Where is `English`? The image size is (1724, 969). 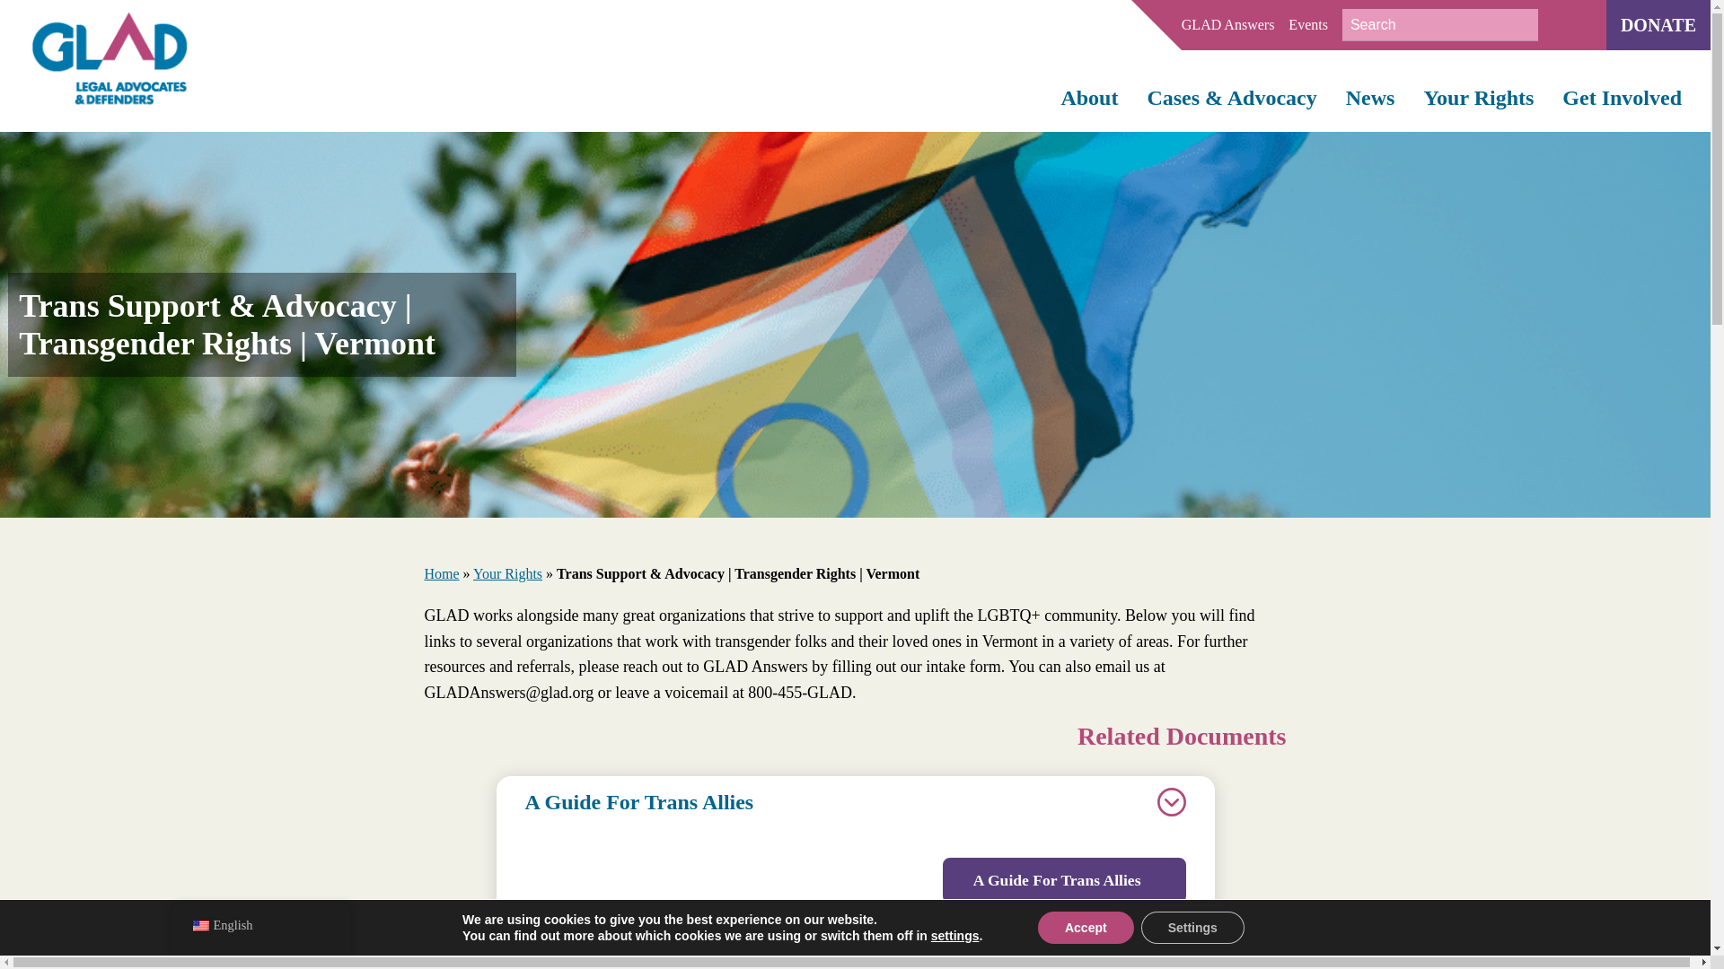 English is located at coordinates (199, 926).